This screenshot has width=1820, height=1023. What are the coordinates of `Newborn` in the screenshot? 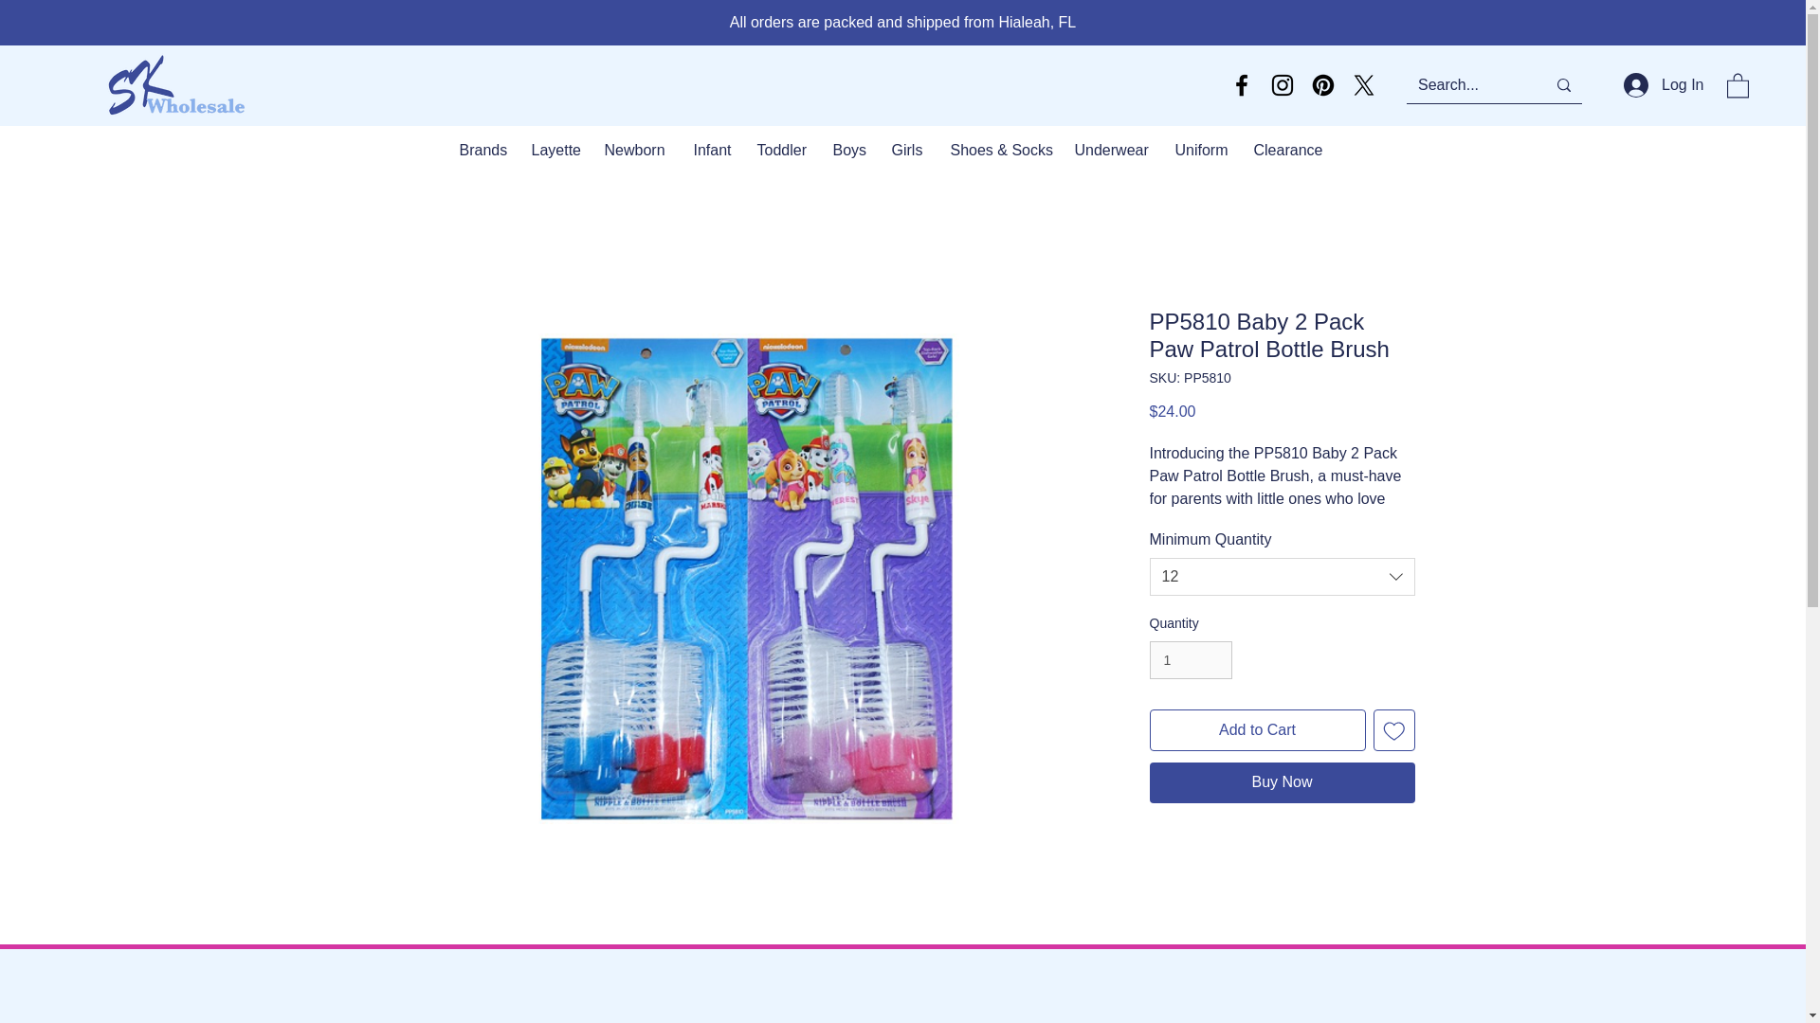 It's located at (634, 150).